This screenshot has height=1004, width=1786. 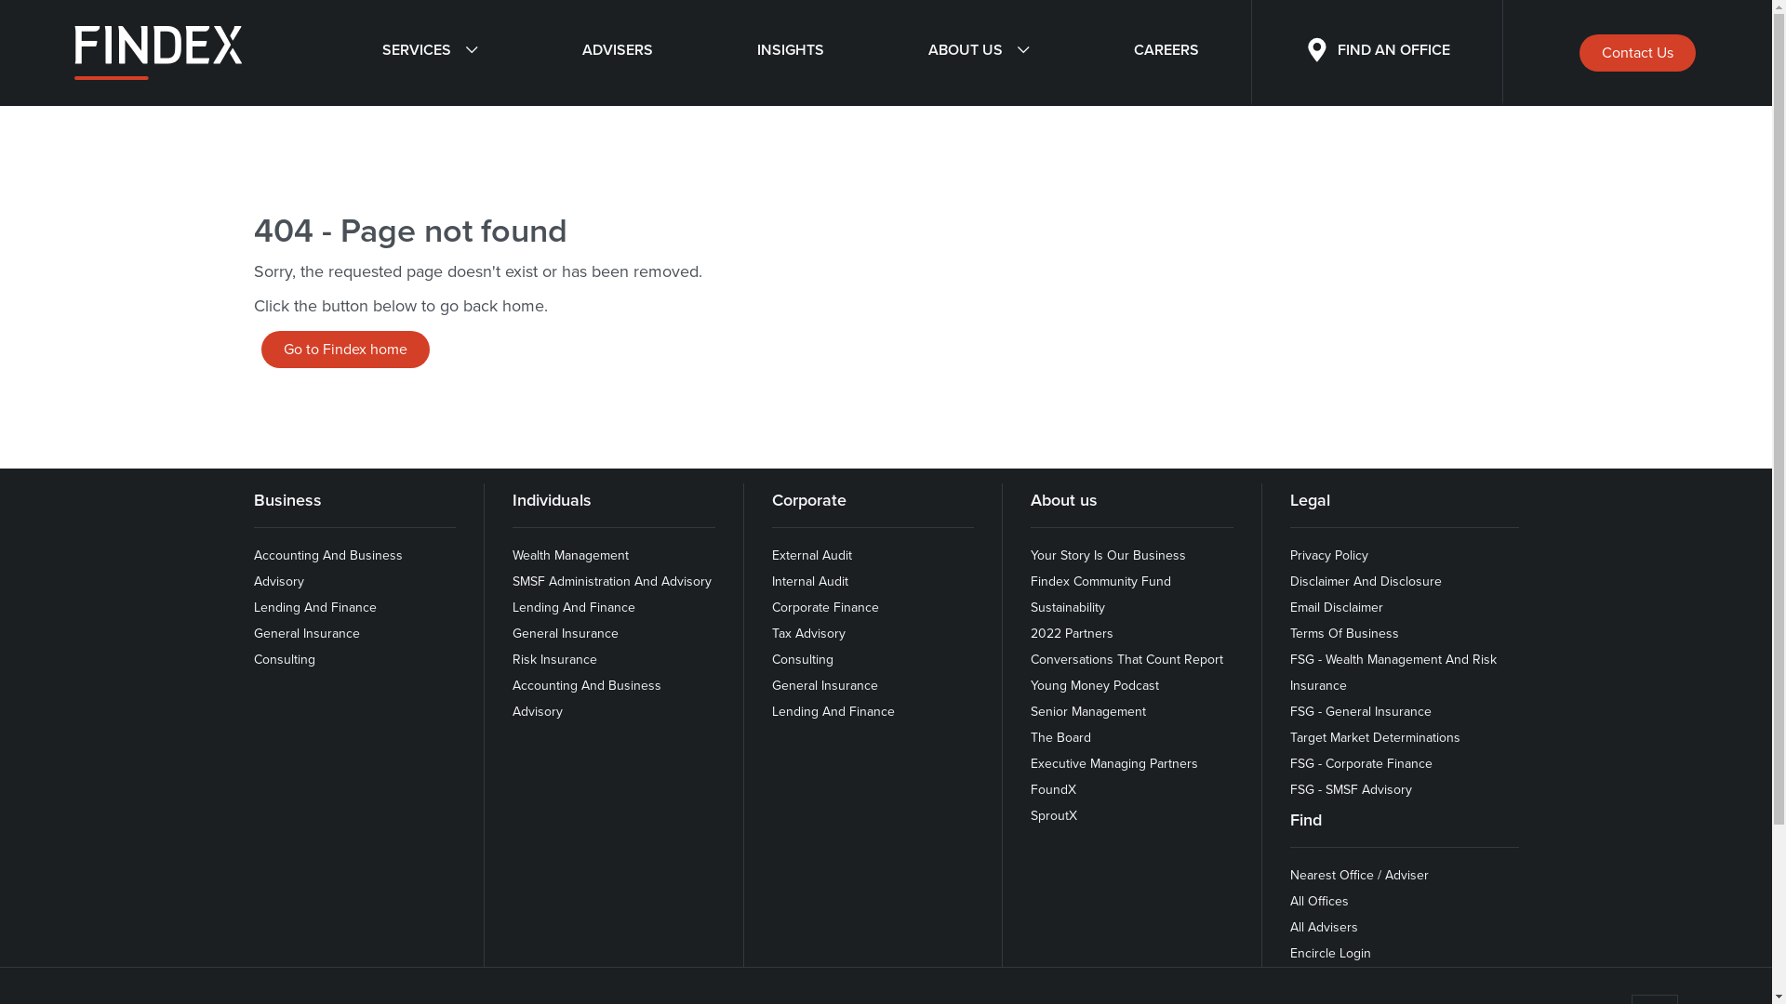 What do you see at coordinates (1360, 876) in the screenshot?
I see `Nearest Office / Adviser` at bounding box center [1360, 876].